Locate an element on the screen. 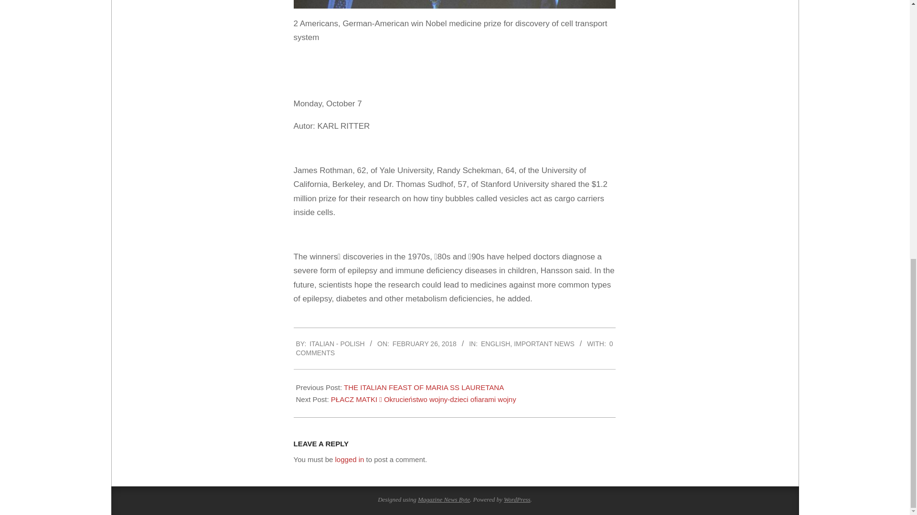 Image resolution: width=917 pixels, height=515 pixels. IMPORTANT NEWS is located at coordinates (544, 343).